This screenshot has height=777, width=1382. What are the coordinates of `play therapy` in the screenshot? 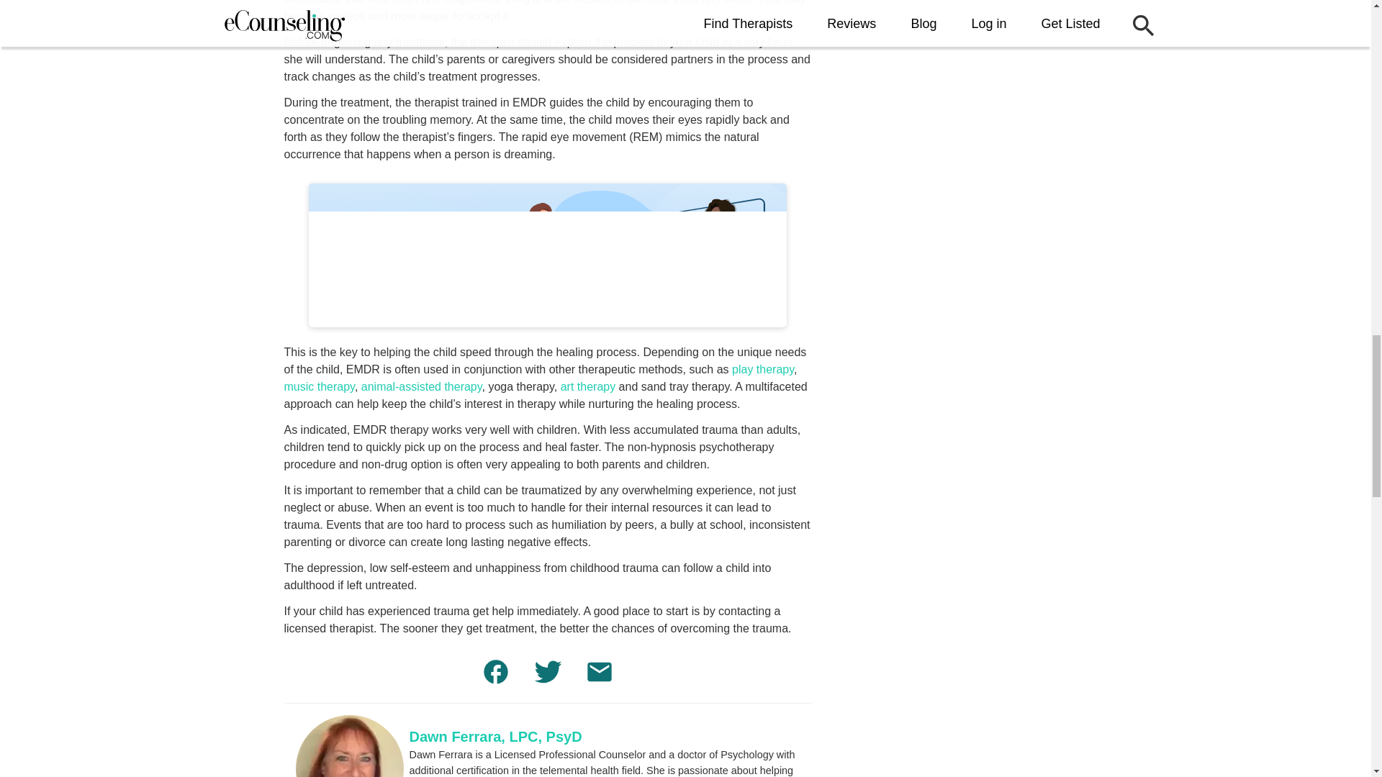 It's located at (763, 369).